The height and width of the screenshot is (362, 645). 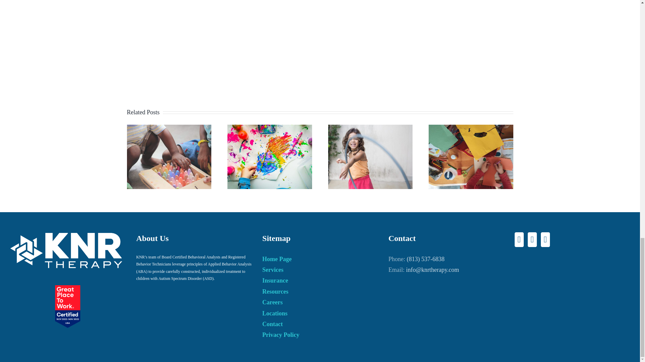 What do you see at coordinates (318, 259) in the screenshot?
I see `Home Page` at bounding box center [318, 259].